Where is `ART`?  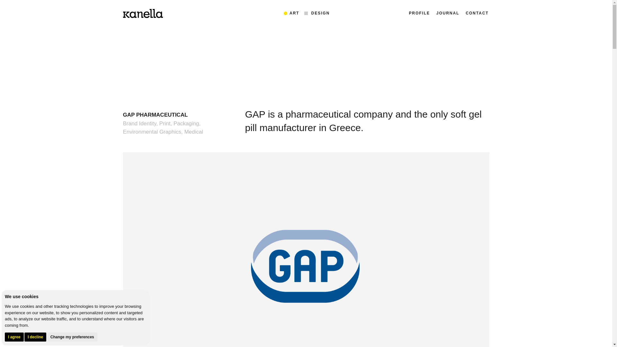 ART is located at coordinates (294, 13).